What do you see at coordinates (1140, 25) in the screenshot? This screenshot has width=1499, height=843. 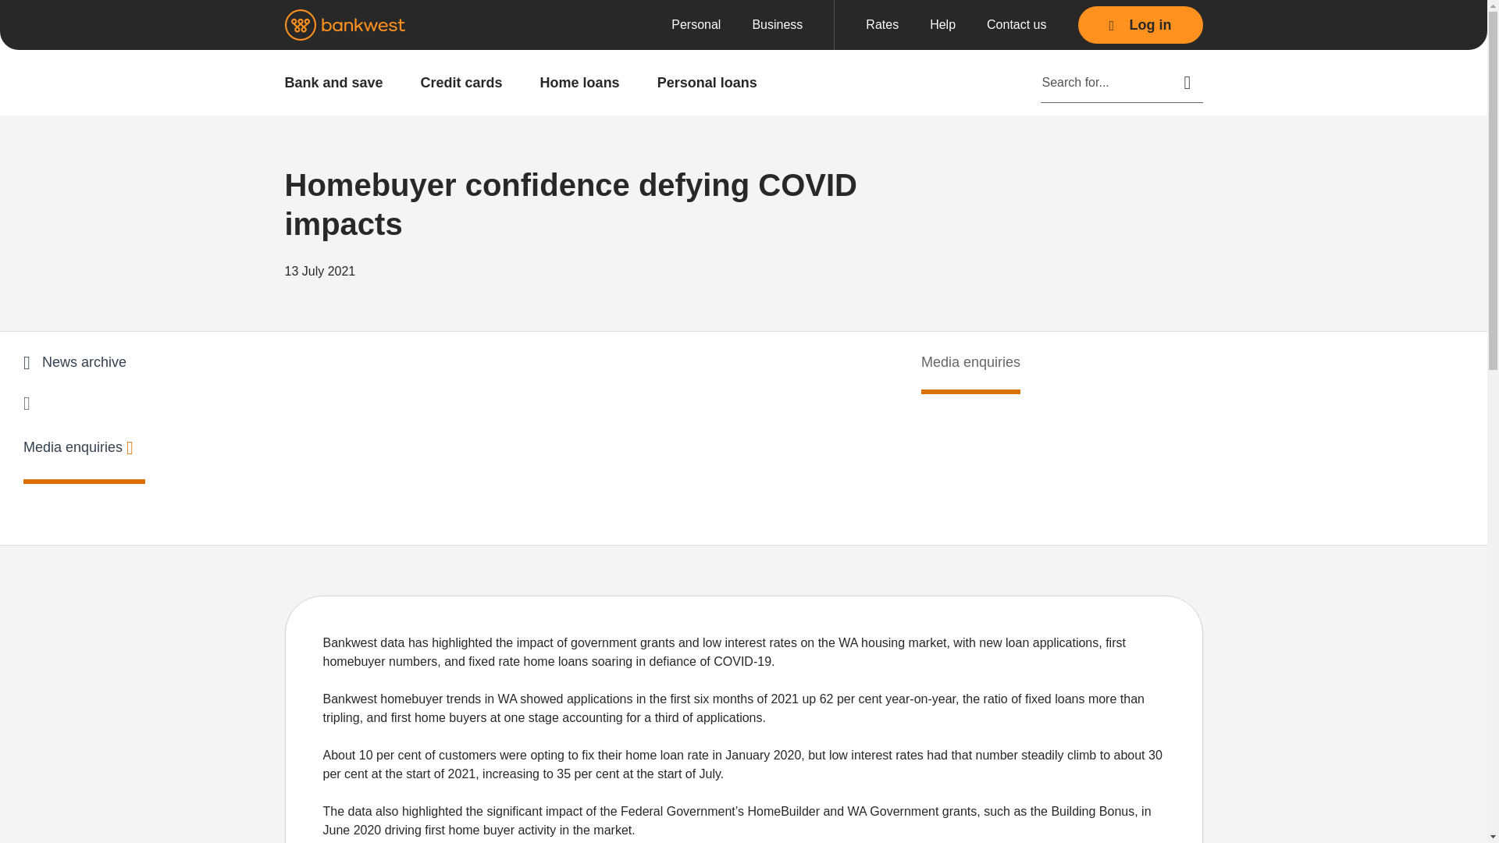 I see `Log in` at bounding box center [1140, 25].